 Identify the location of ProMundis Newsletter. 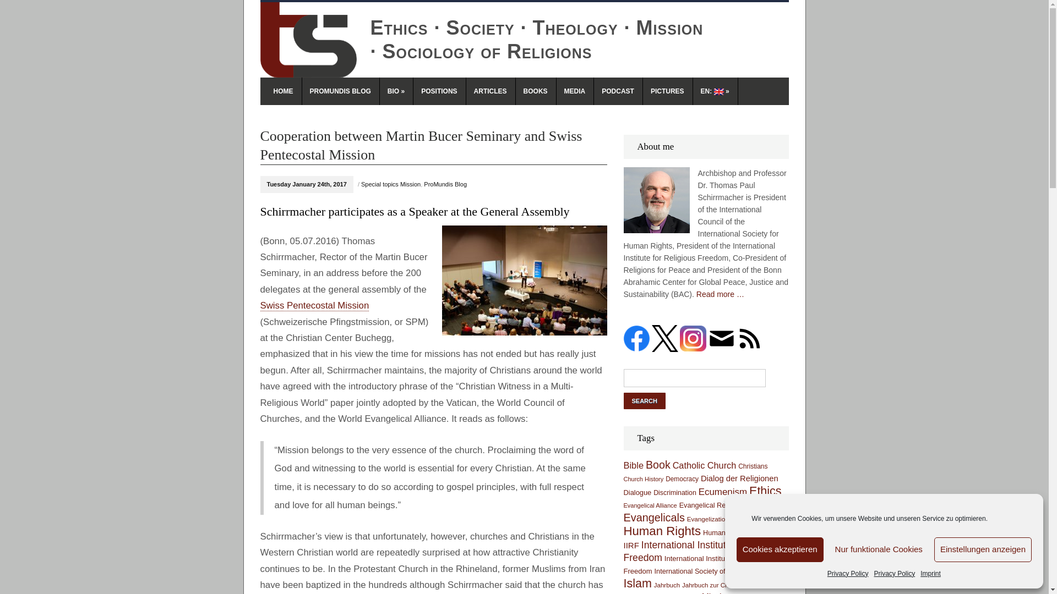
(721, 338).